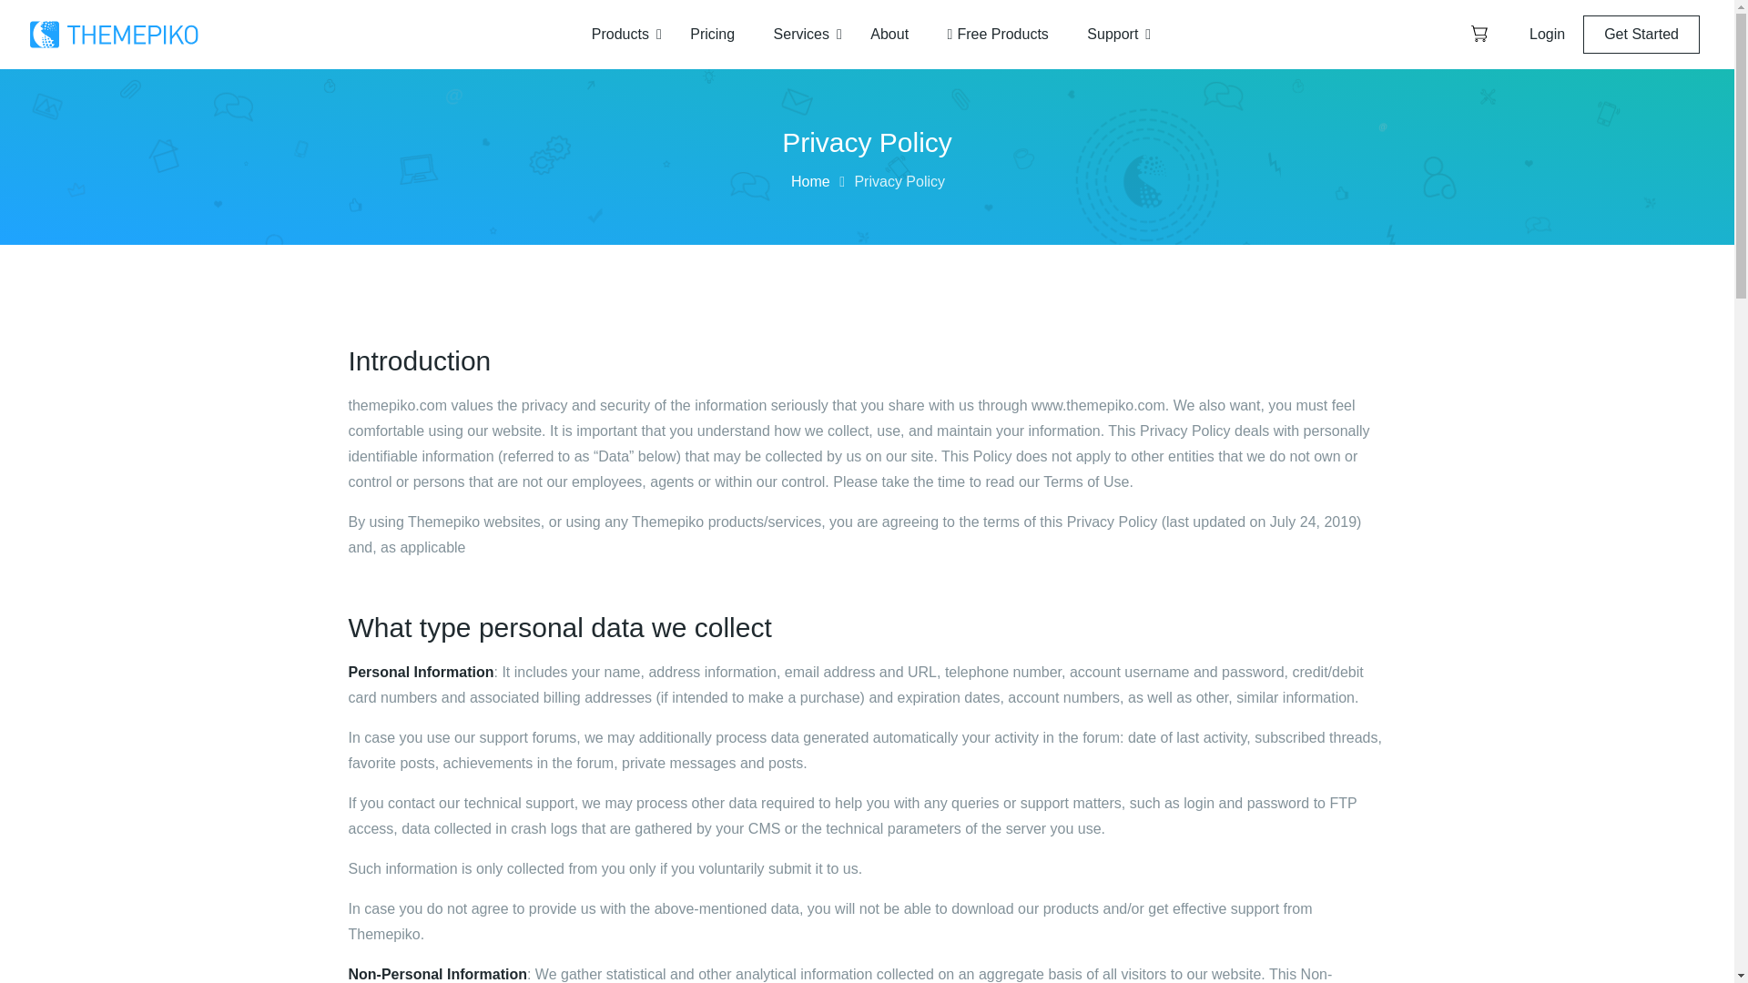 Image resolution: width=1748 pixels, height=983 pixels. I want to click on Pricing, so click(712, 35).